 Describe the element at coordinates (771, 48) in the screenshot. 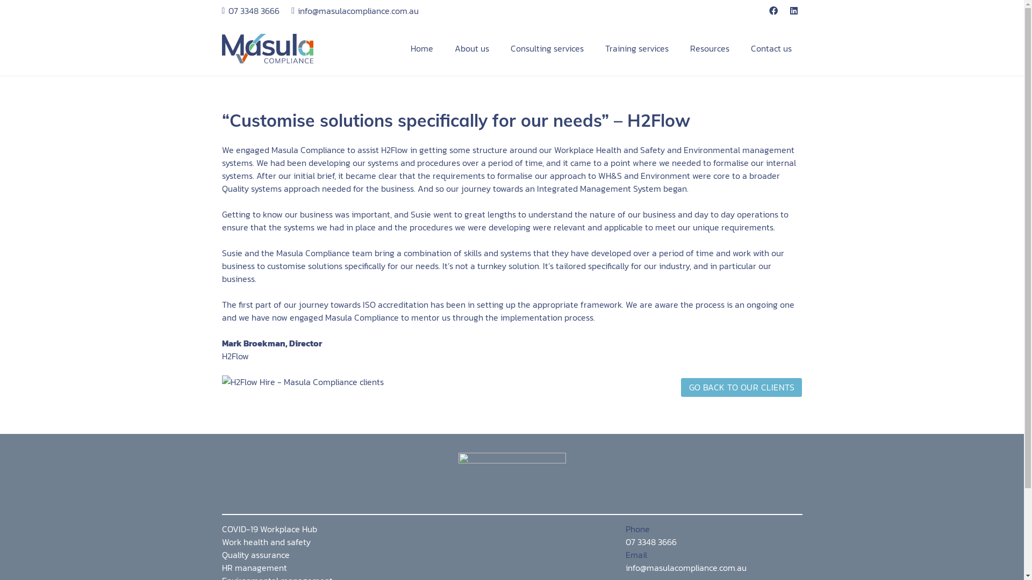

I see `Contact us` at that location.